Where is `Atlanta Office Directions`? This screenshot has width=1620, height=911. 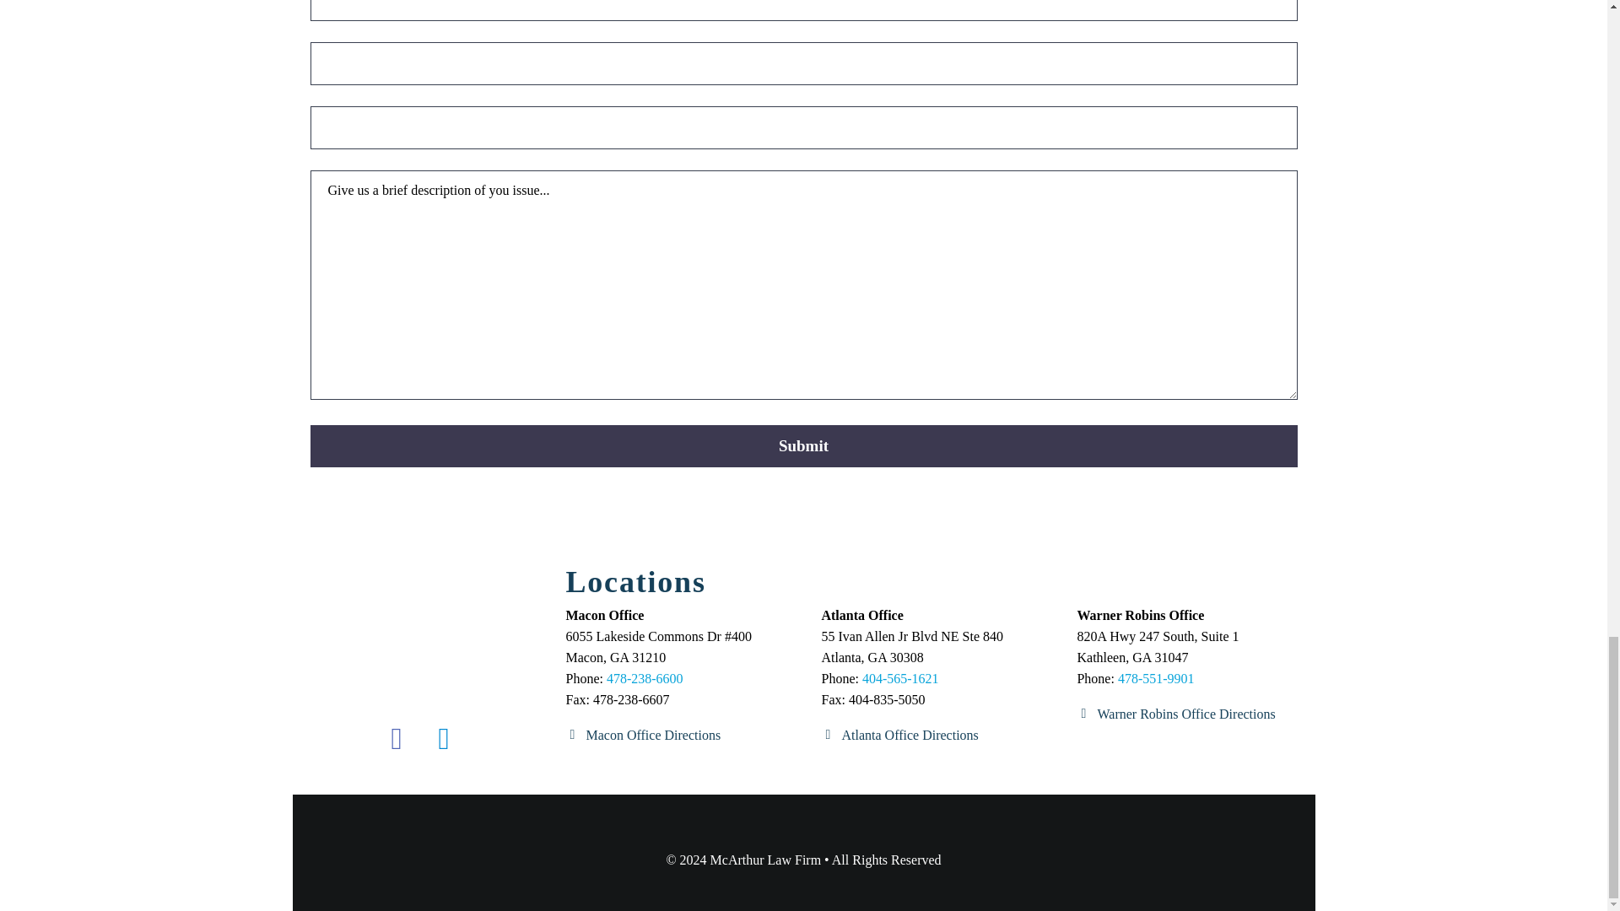 Atlanta Office Directions is located at coordinates (899, 735).